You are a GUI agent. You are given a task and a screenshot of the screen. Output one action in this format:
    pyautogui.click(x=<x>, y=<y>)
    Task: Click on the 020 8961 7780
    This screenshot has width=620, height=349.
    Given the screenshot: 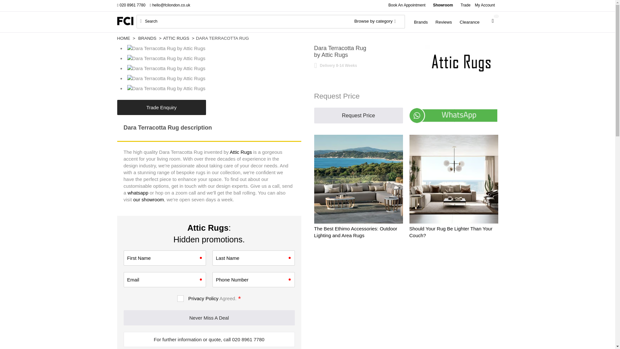 What is the action you would take?
    pyautogui.click(x=133, y=5)
    